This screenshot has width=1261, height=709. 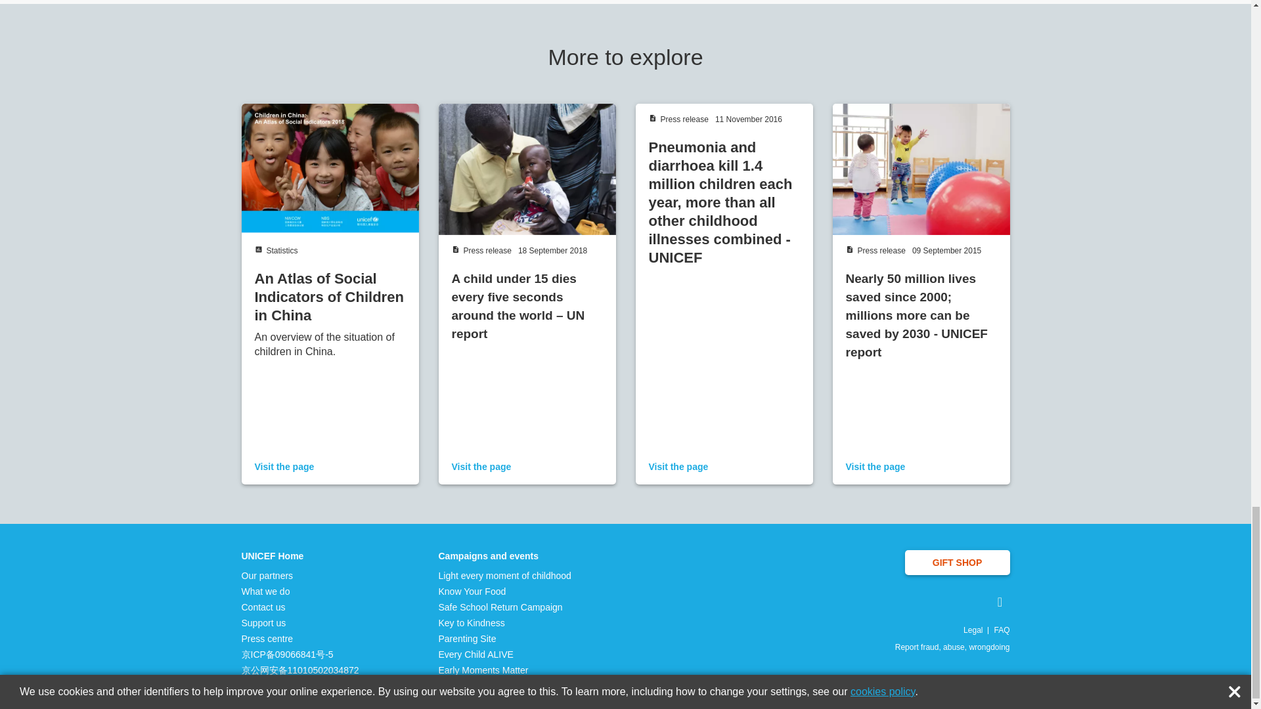 What do you see at coordinates (301, 556) in the screenshot?
I see `UNICEF Home` at bounding box center [301, 556].